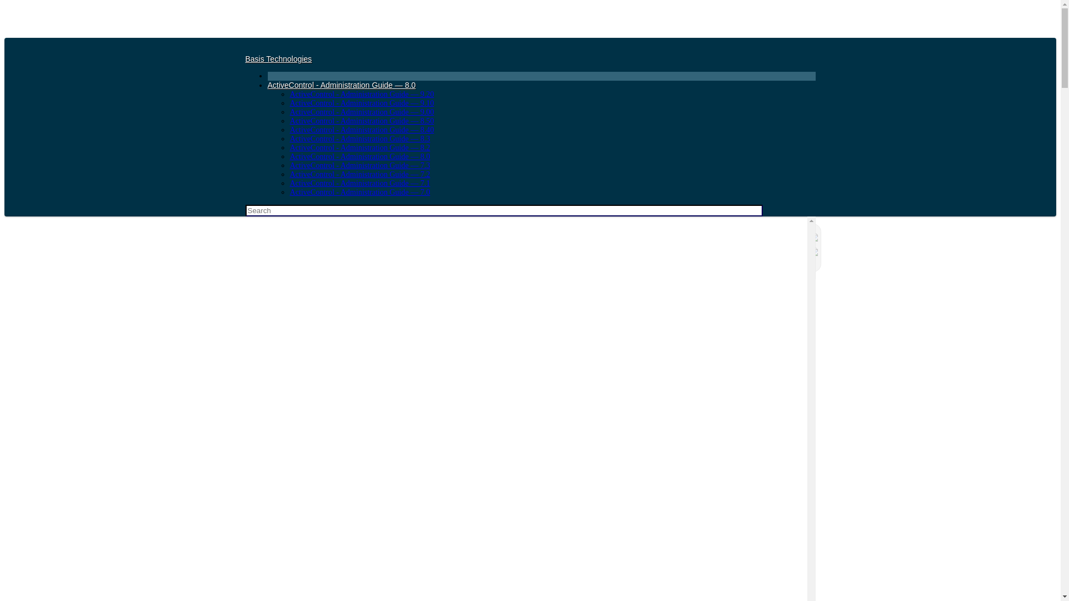 Image resolution: width=1069 pixels, height=601 pixels. What do you see at coordinates (560, 306) in the screenshot?
I see `Satellite SAP Systems` at bounding box center [560, 306].